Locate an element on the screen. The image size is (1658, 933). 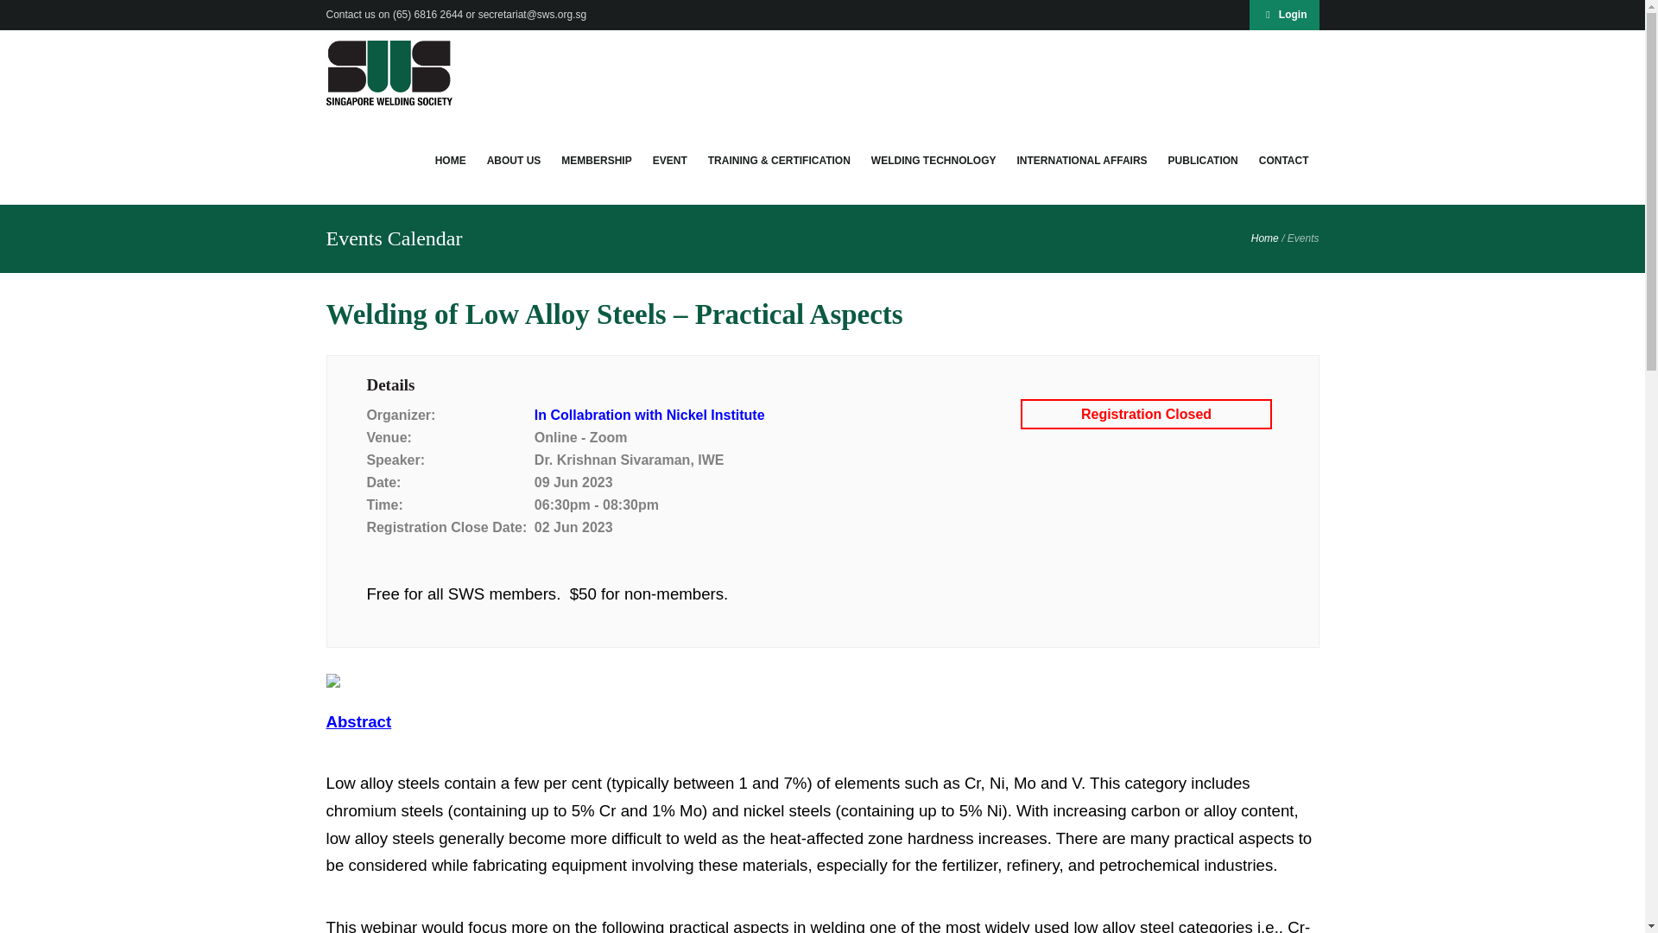
WELDING TECHNOLOGY is located at coordinates (933, 161).